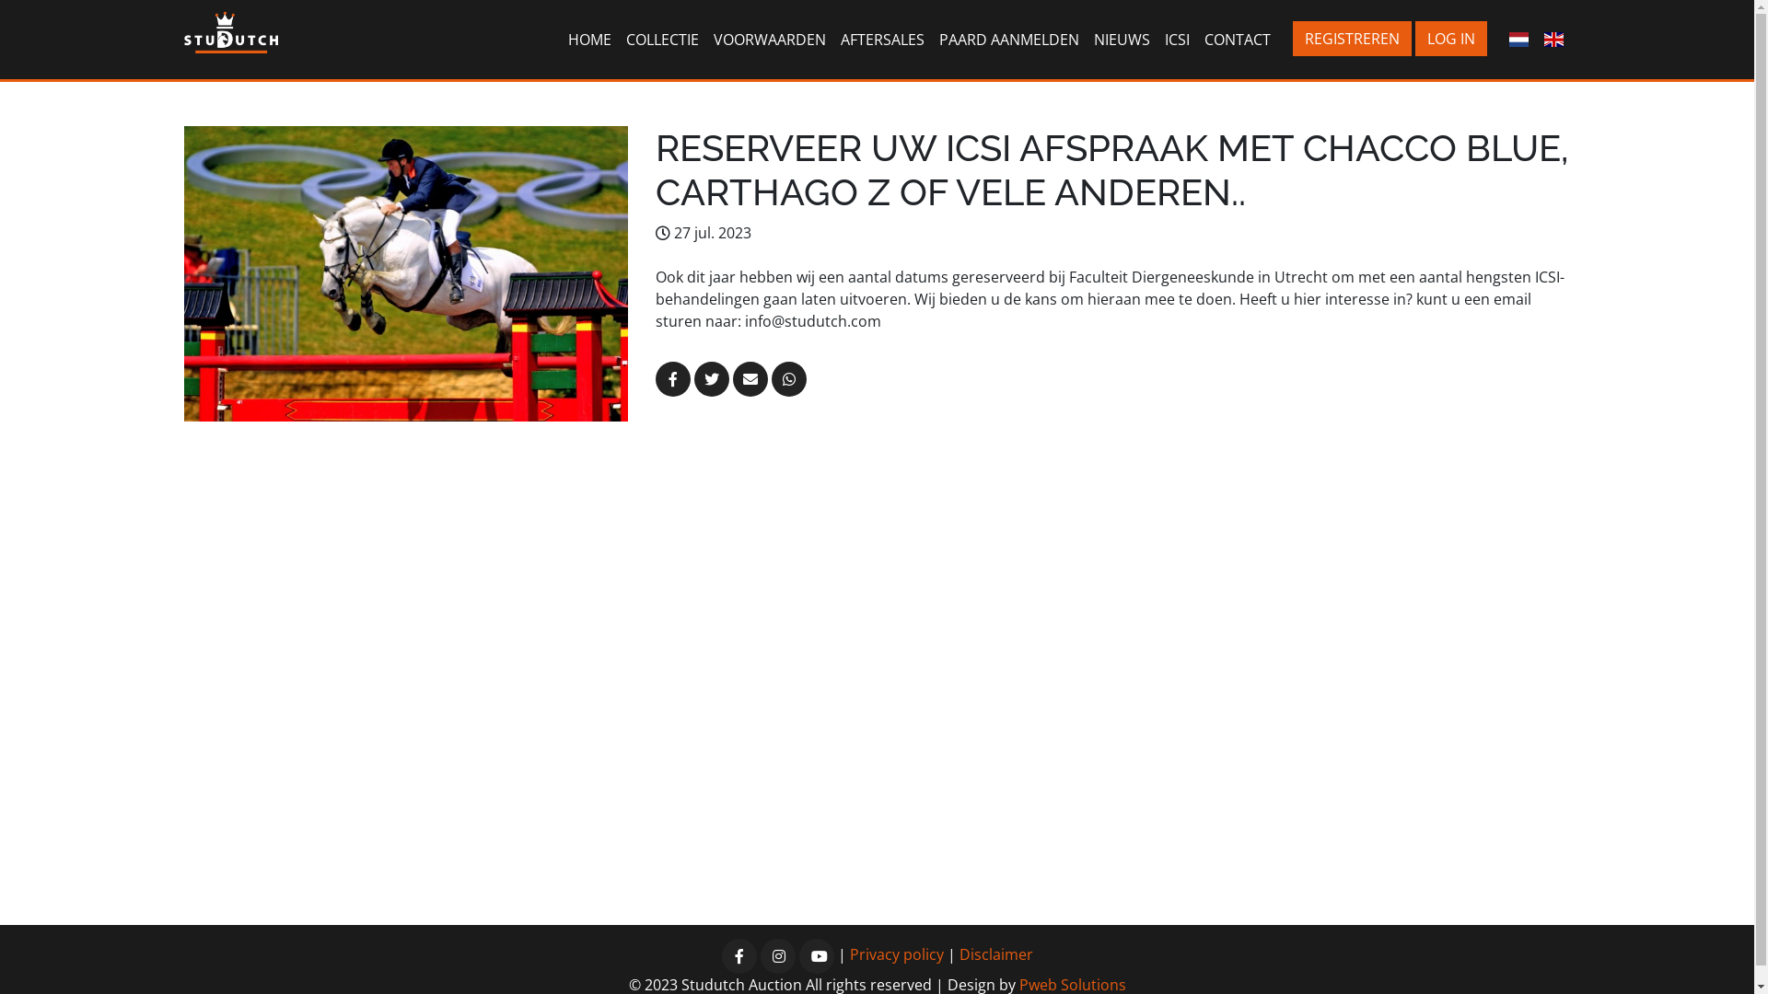  I want to click on Privacy policy, so click(896, 954).